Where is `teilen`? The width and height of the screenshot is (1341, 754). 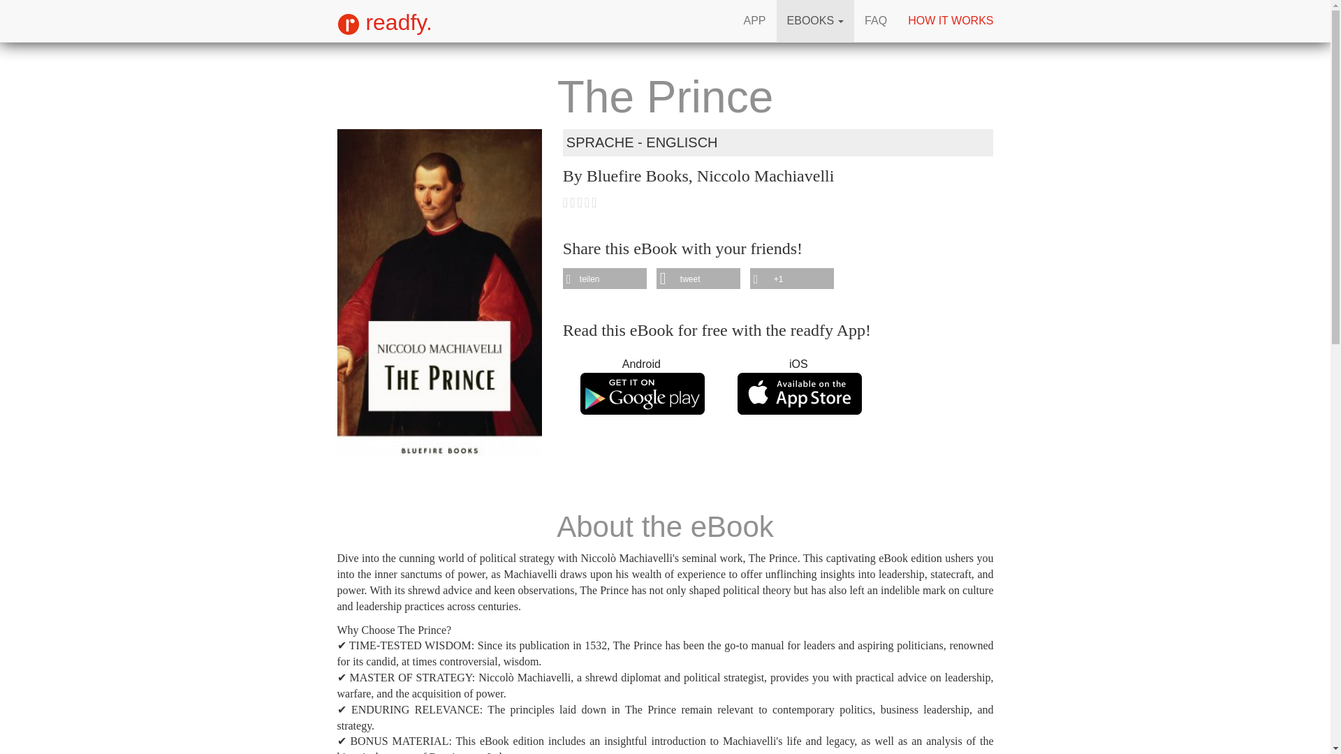
teilen is located at coordinates (605, 279).